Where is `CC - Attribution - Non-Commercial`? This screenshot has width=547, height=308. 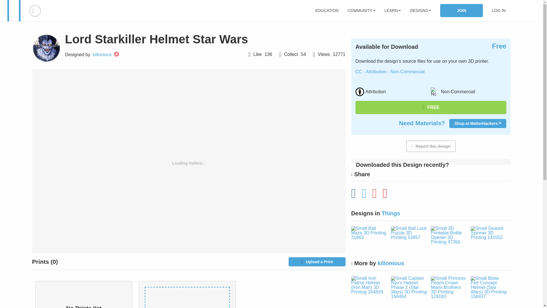 CC - Attribution - Non-Commercial is located at coordinates (390, 72).